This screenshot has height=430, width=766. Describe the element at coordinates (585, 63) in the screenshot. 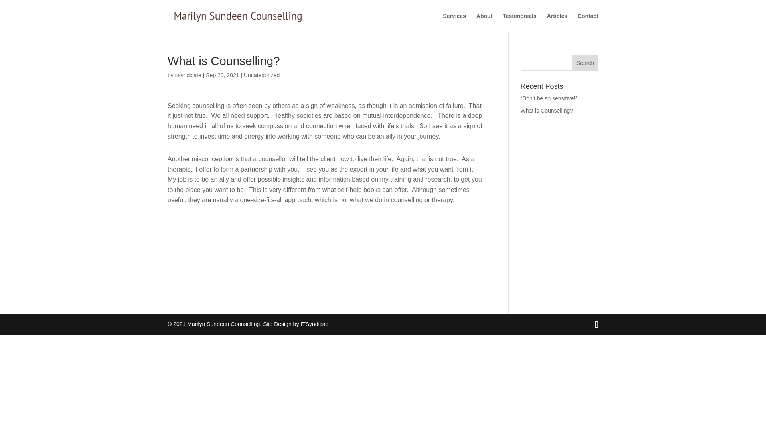

I see `Search` at that location.